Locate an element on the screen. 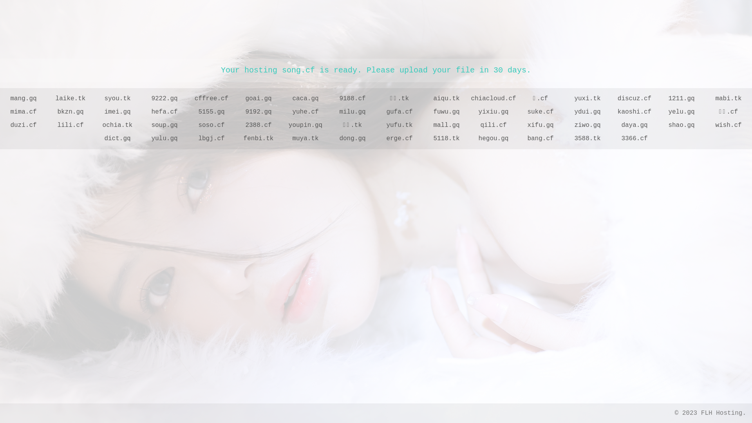 The width and height of the screenshot is (752, 423). duzi.cf is located at coordinates (23, 125).